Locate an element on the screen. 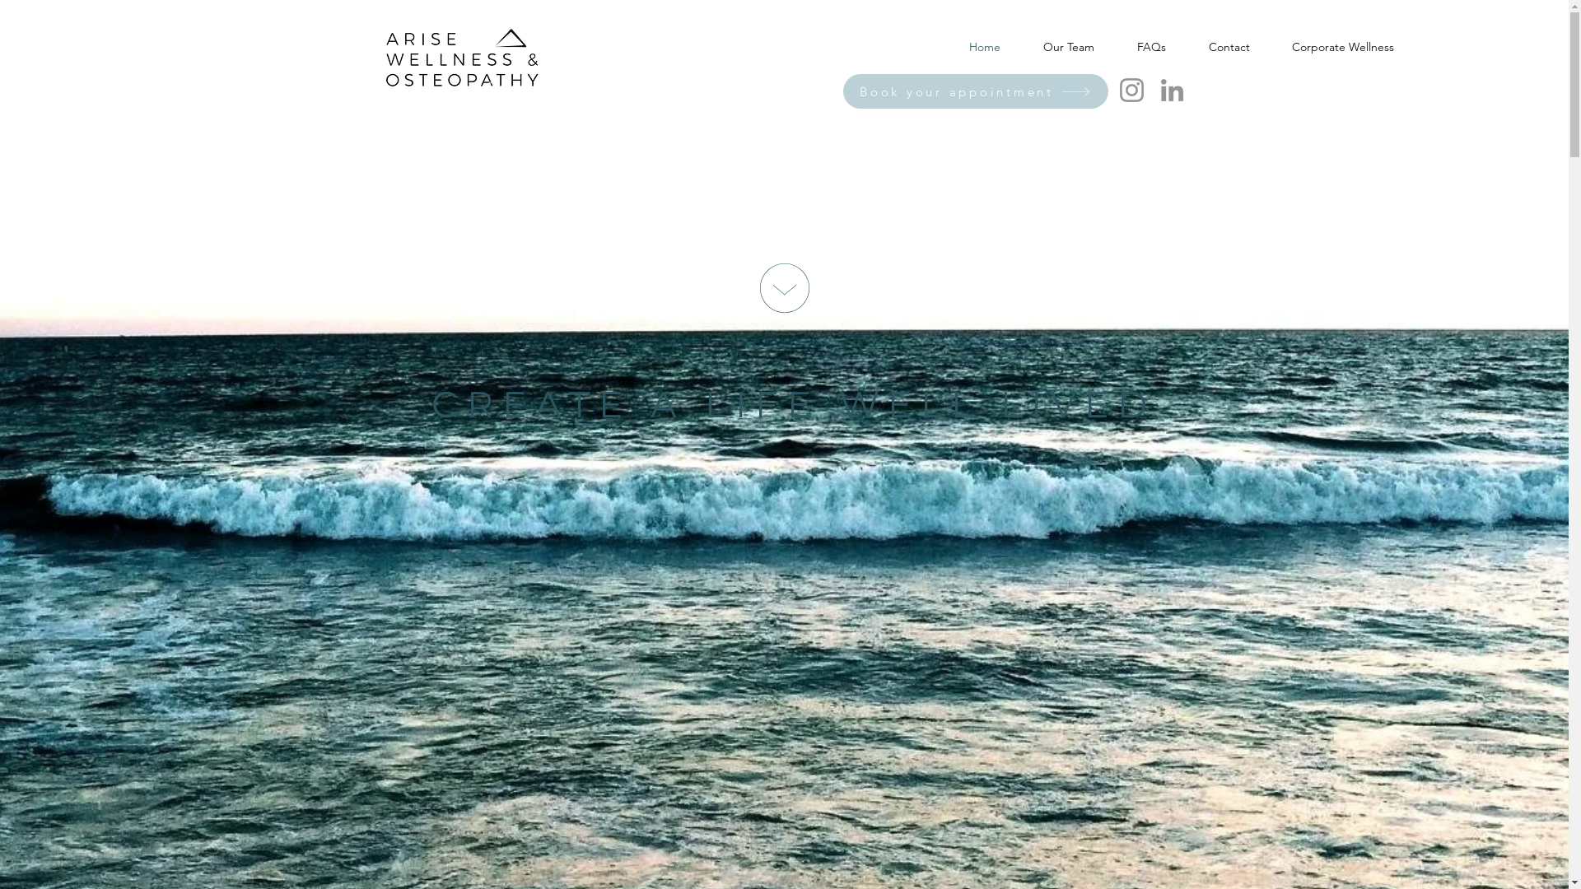 Image resolution: width=1581 pixels, height=889 pixels. Our Team is located at coordinates (1069, 47).